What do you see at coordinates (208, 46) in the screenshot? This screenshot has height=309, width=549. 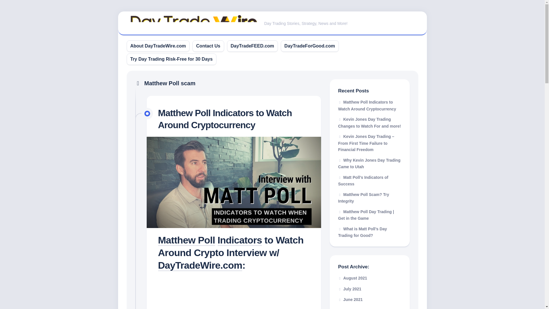 I see `Contact Us` at bounding box center [208, 46].